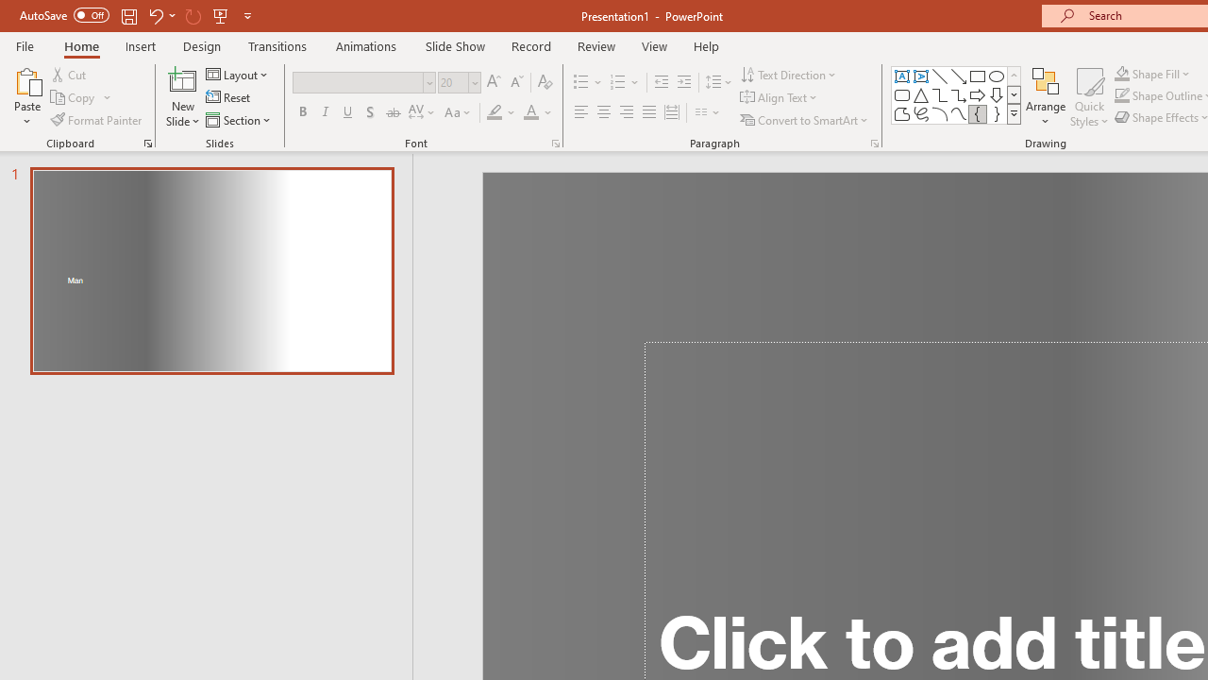 Image resolution: width=1208 pixels, height=680 pixels. Describe the element at coordinates (493, 83) in the screenshot. I see `Increase Font Size` at that location.